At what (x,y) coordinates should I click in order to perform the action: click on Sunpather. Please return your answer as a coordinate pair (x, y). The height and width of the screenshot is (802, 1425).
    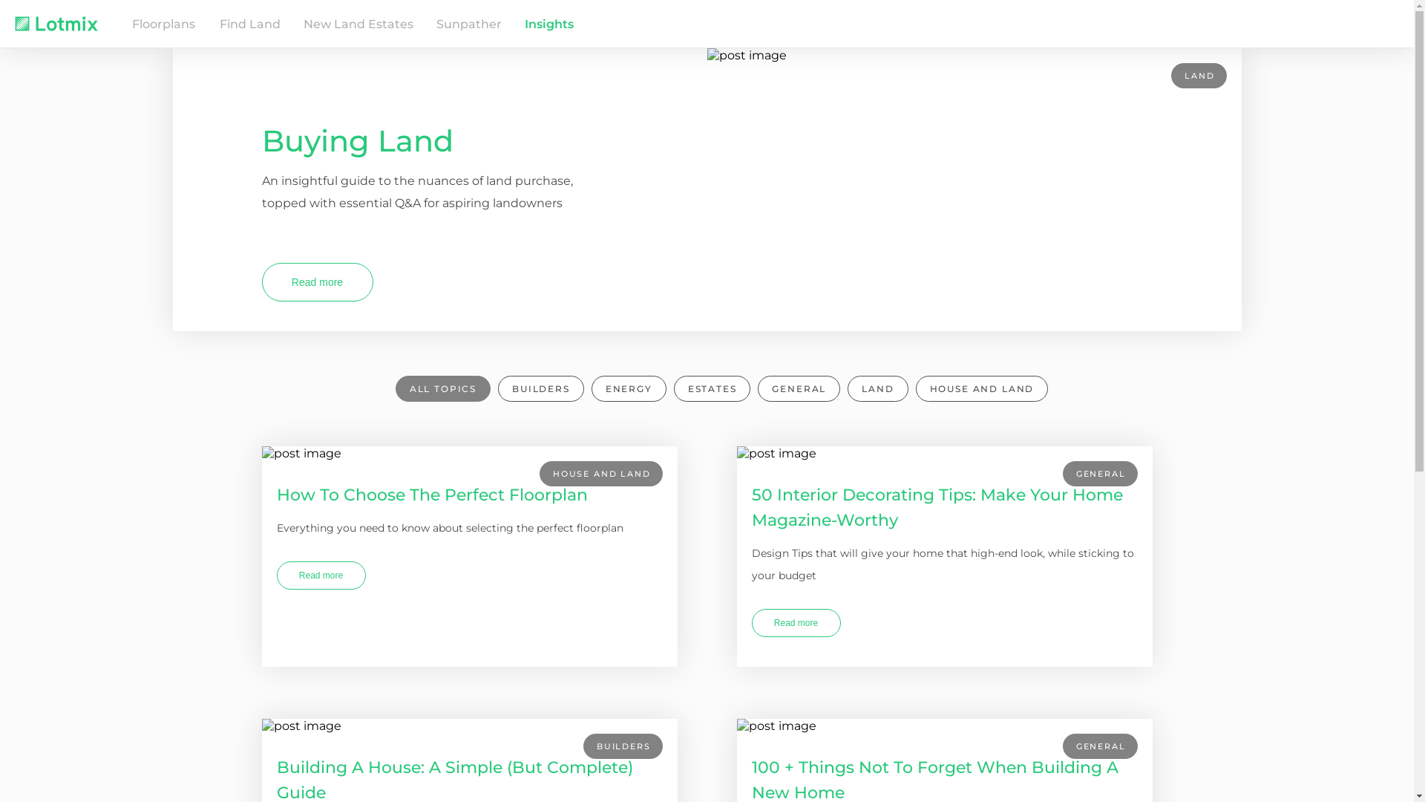
    Looking at the image, I should click on (469, 24).